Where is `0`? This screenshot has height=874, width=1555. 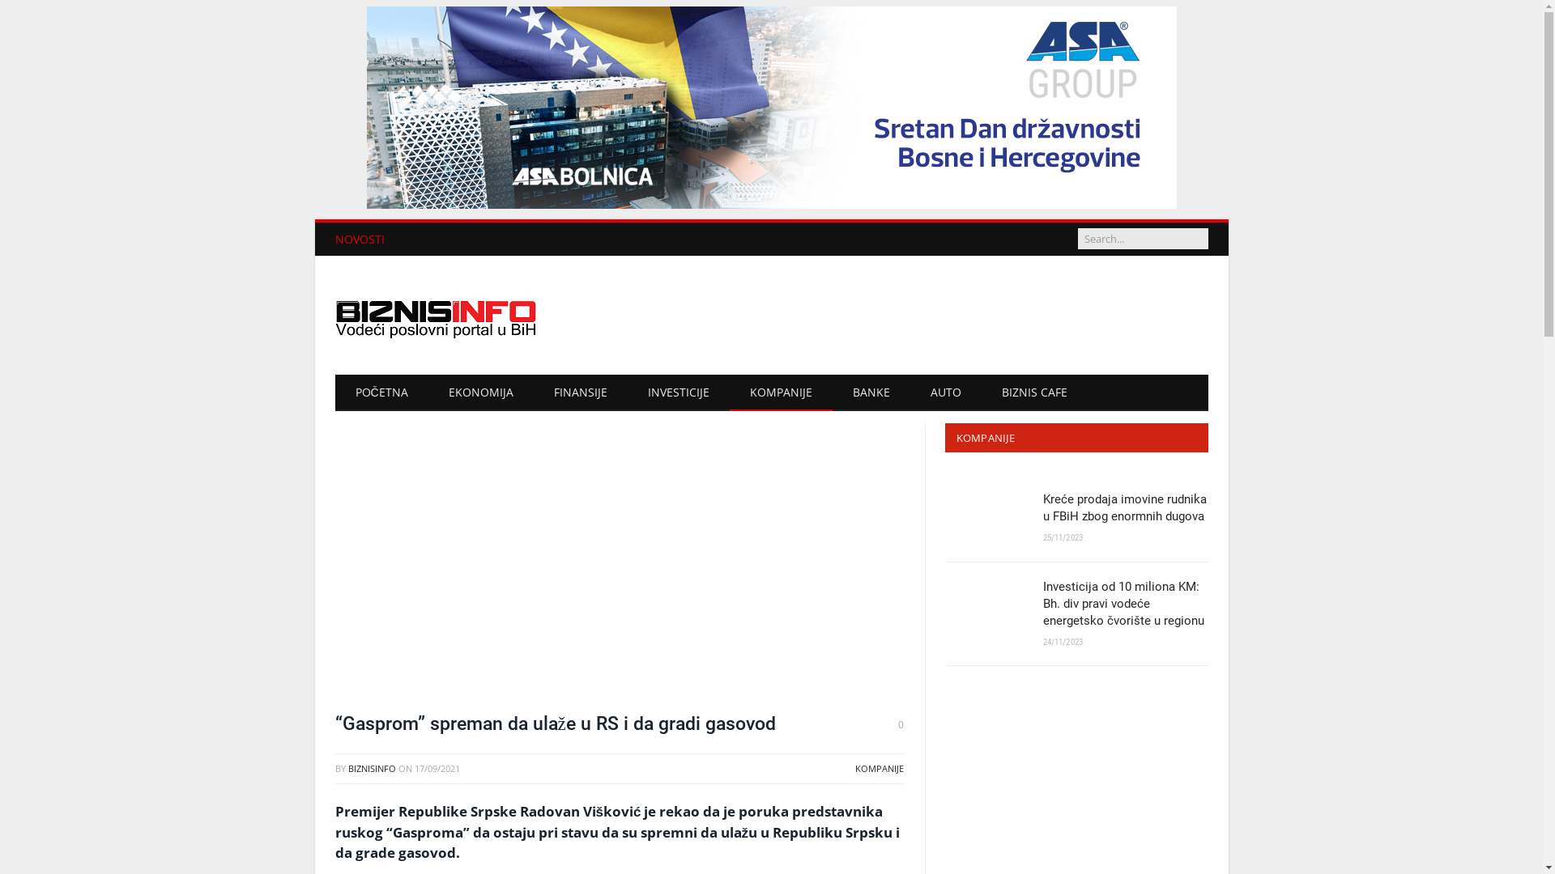
0 is located at coordinates (901, 725).